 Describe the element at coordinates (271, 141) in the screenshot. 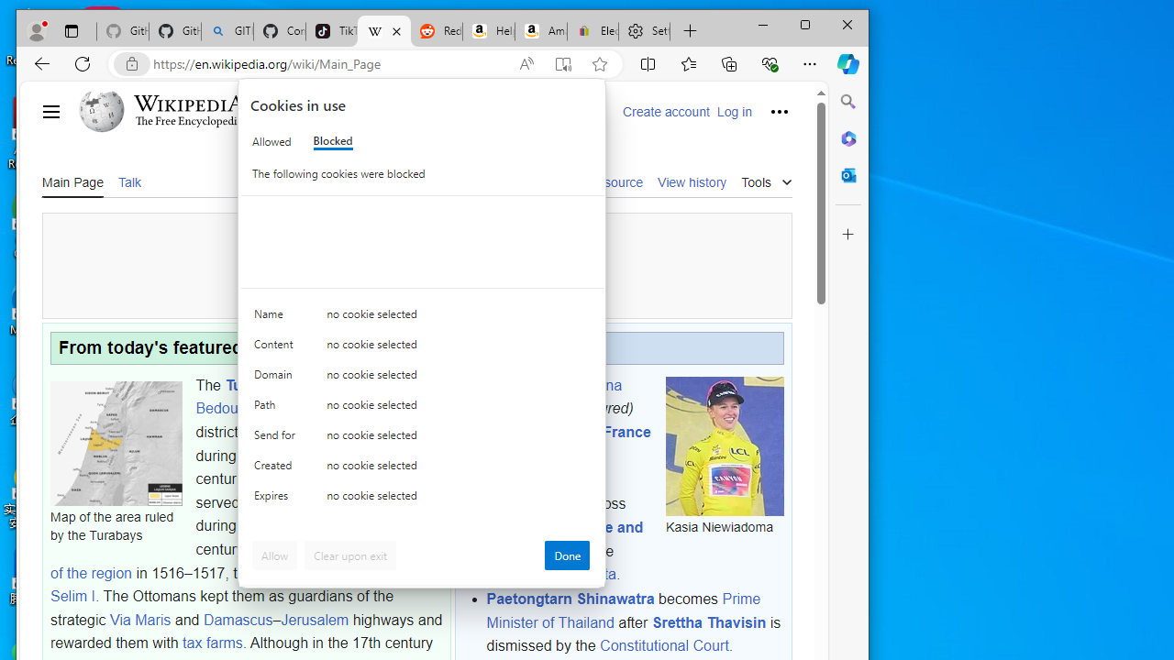

I see `Allowed` at that location.